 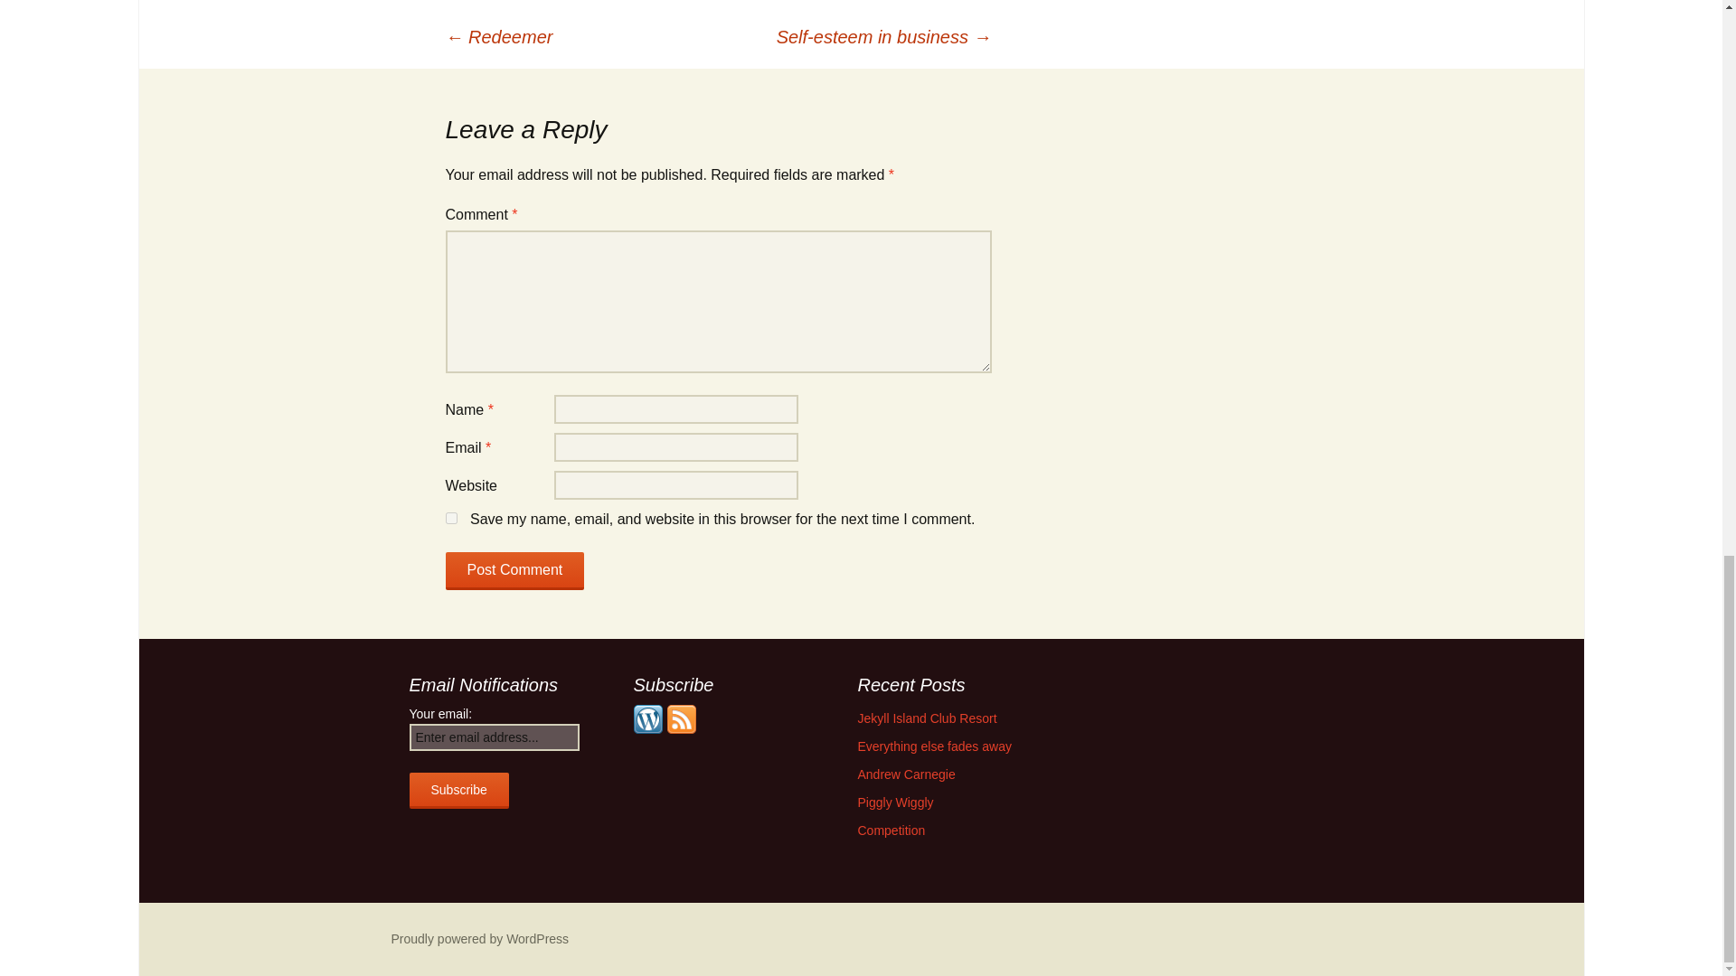 What do you see at coordinates (895, 802) in the screenshot?
I see `Piggly Wiggly` at bounding box center [895, 802].